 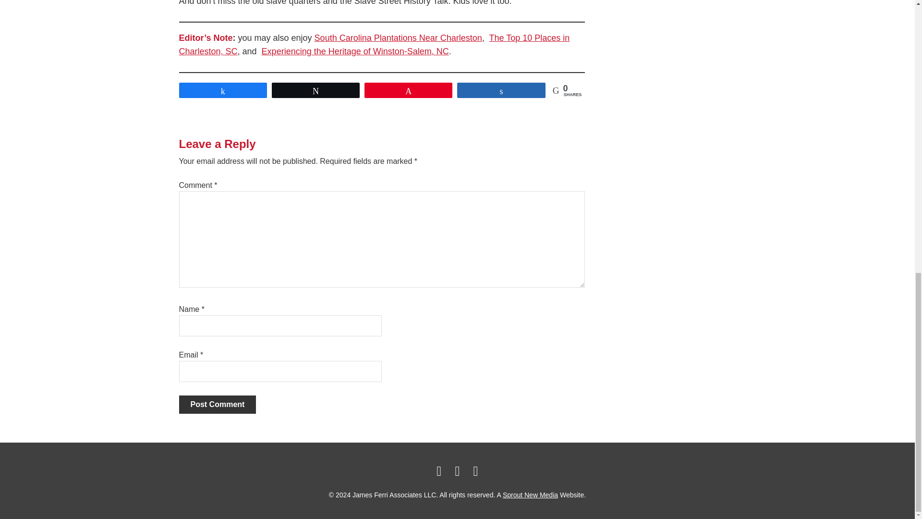 What do you see at coordinates (374, 45) in the screenshot?
I see `The Top 10 Places in Charleston, SC` at bounding box center [374, 45].